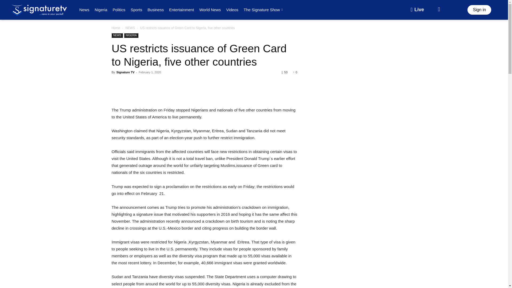  What do you see at coordinates (130, 28) in the screenshot?
I see `View all posts in NEWS` at bounding box center [130, 28].